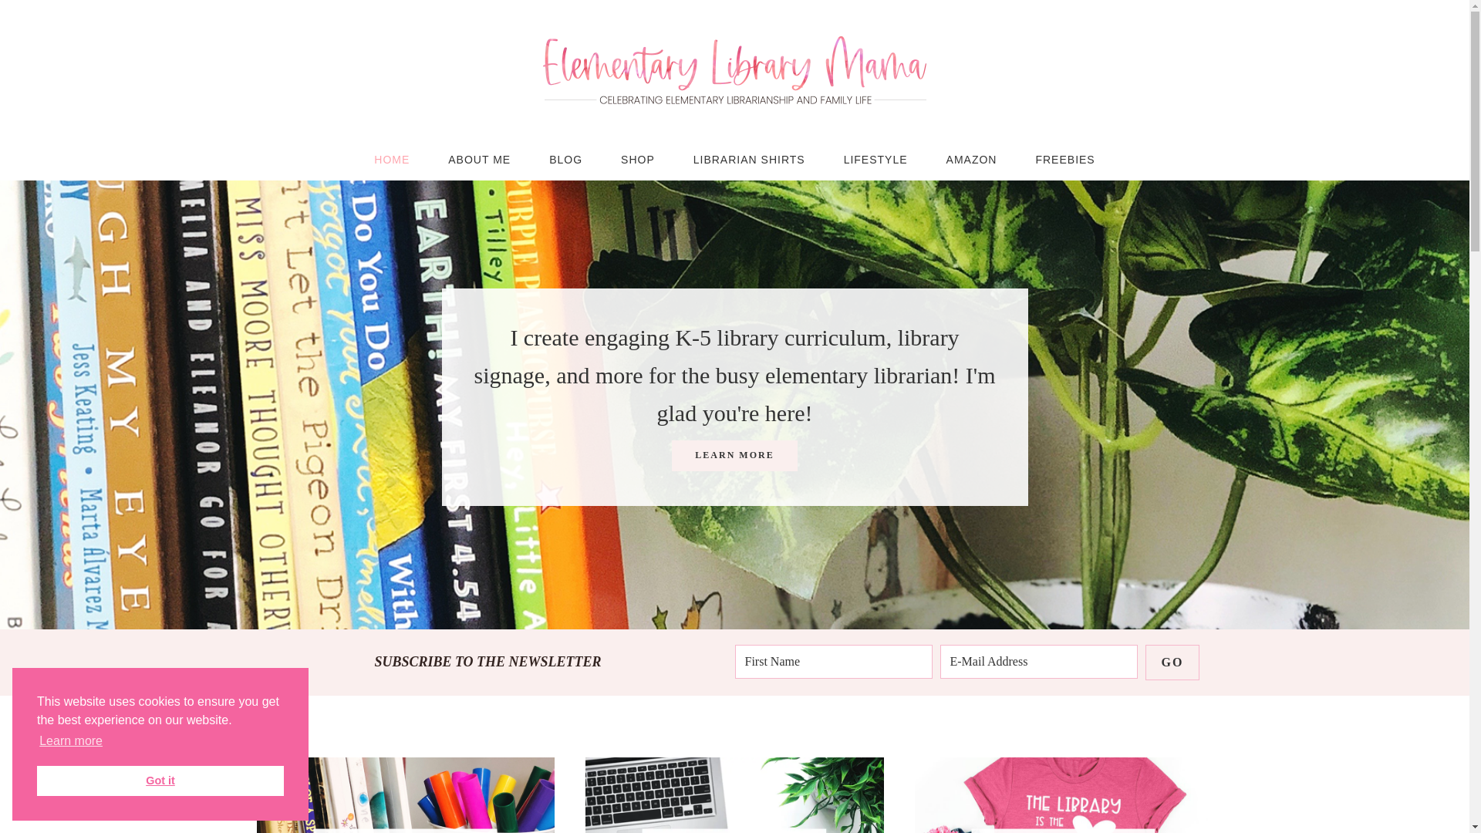 The width and height of the screenshot is (1481, 833). I want to click on GO, so click(1172, 662).